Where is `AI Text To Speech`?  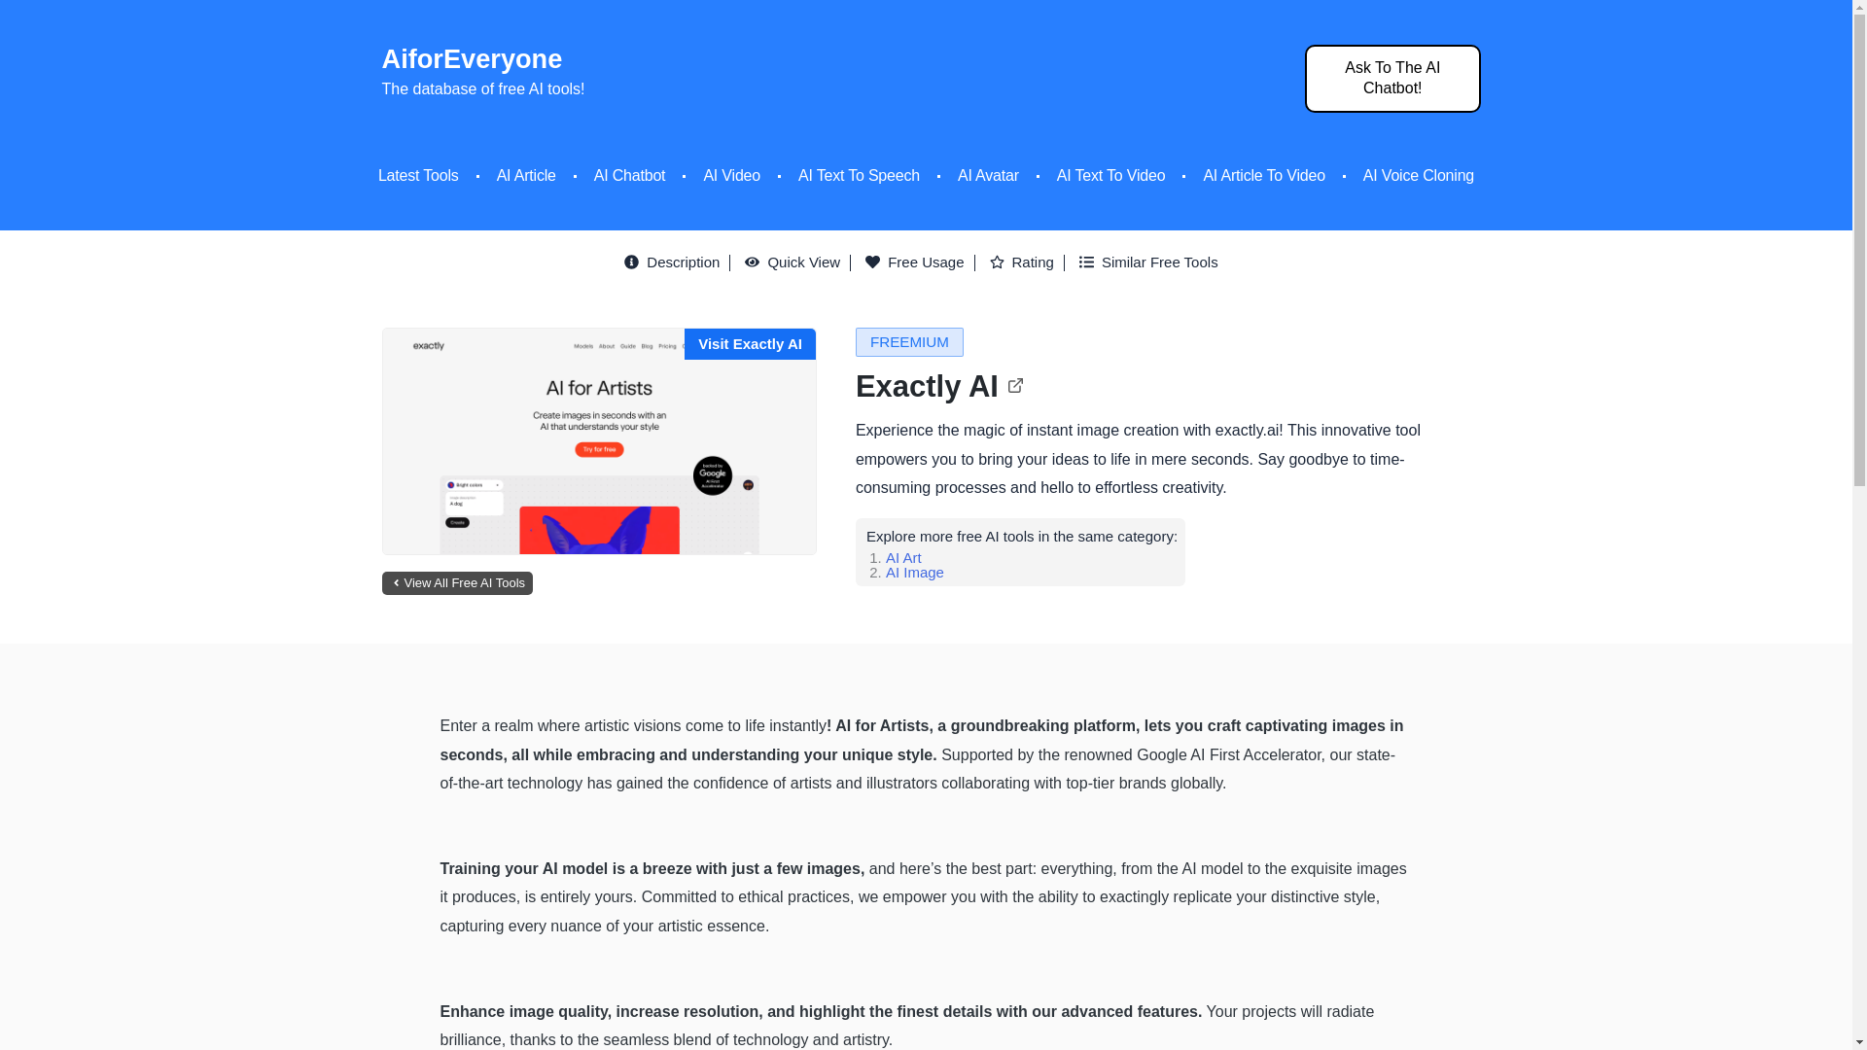 AI Text To Speech is located at coordinates (860, 175).